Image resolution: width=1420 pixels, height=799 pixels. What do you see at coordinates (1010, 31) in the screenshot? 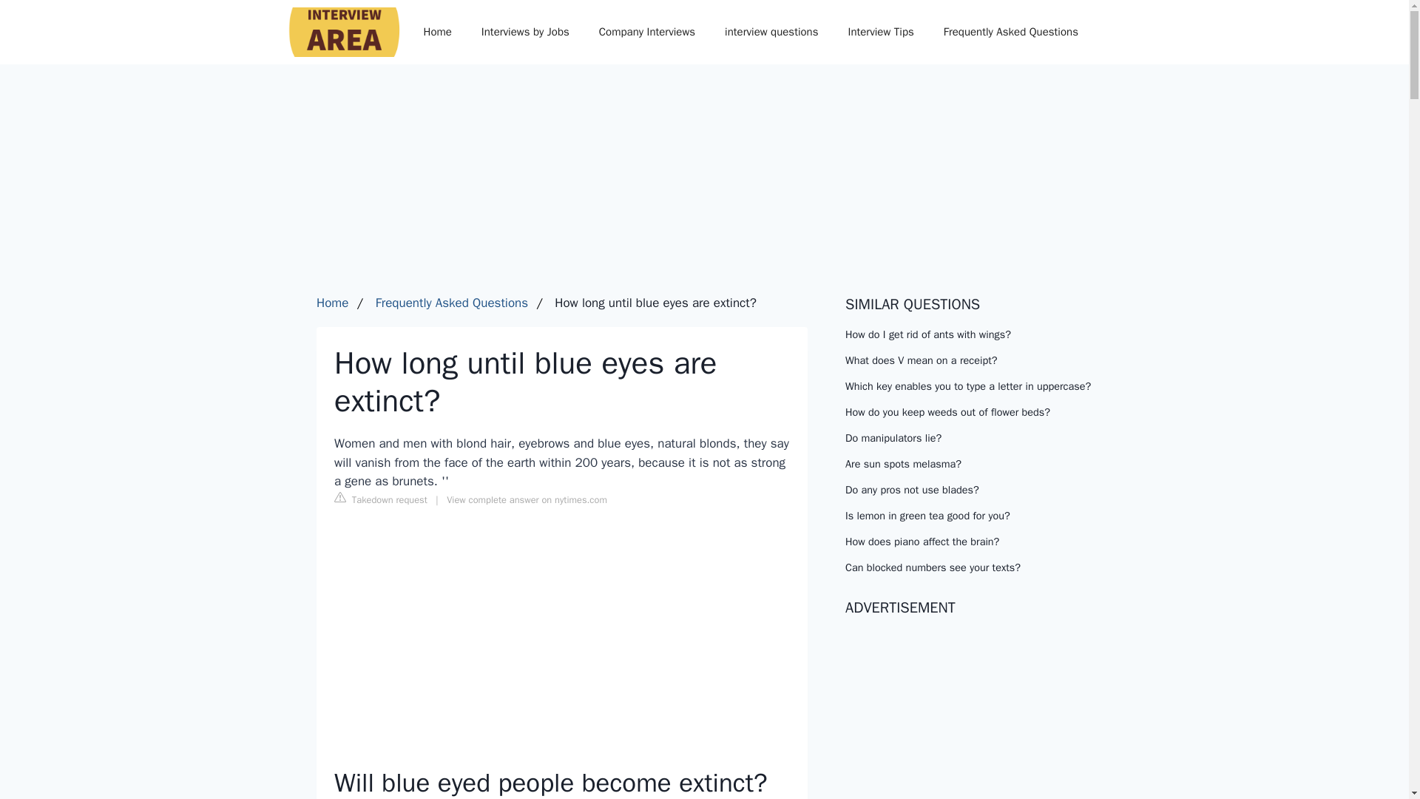
I see `Frequently Asked Questions` at bounding box center [1010, 31].